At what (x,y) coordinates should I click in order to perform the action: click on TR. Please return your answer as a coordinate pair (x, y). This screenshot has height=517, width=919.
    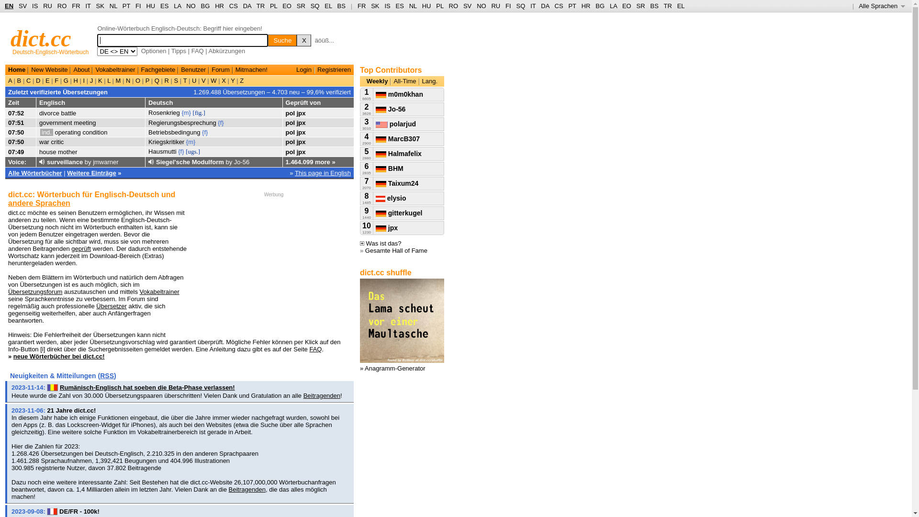
    Looking at the image, I should click on (260, 6).